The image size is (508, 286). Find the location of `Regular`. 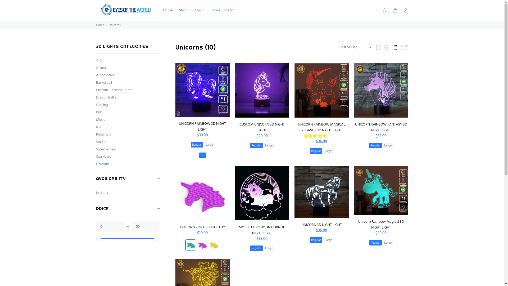

Regular is located at coordinates (257, 146).